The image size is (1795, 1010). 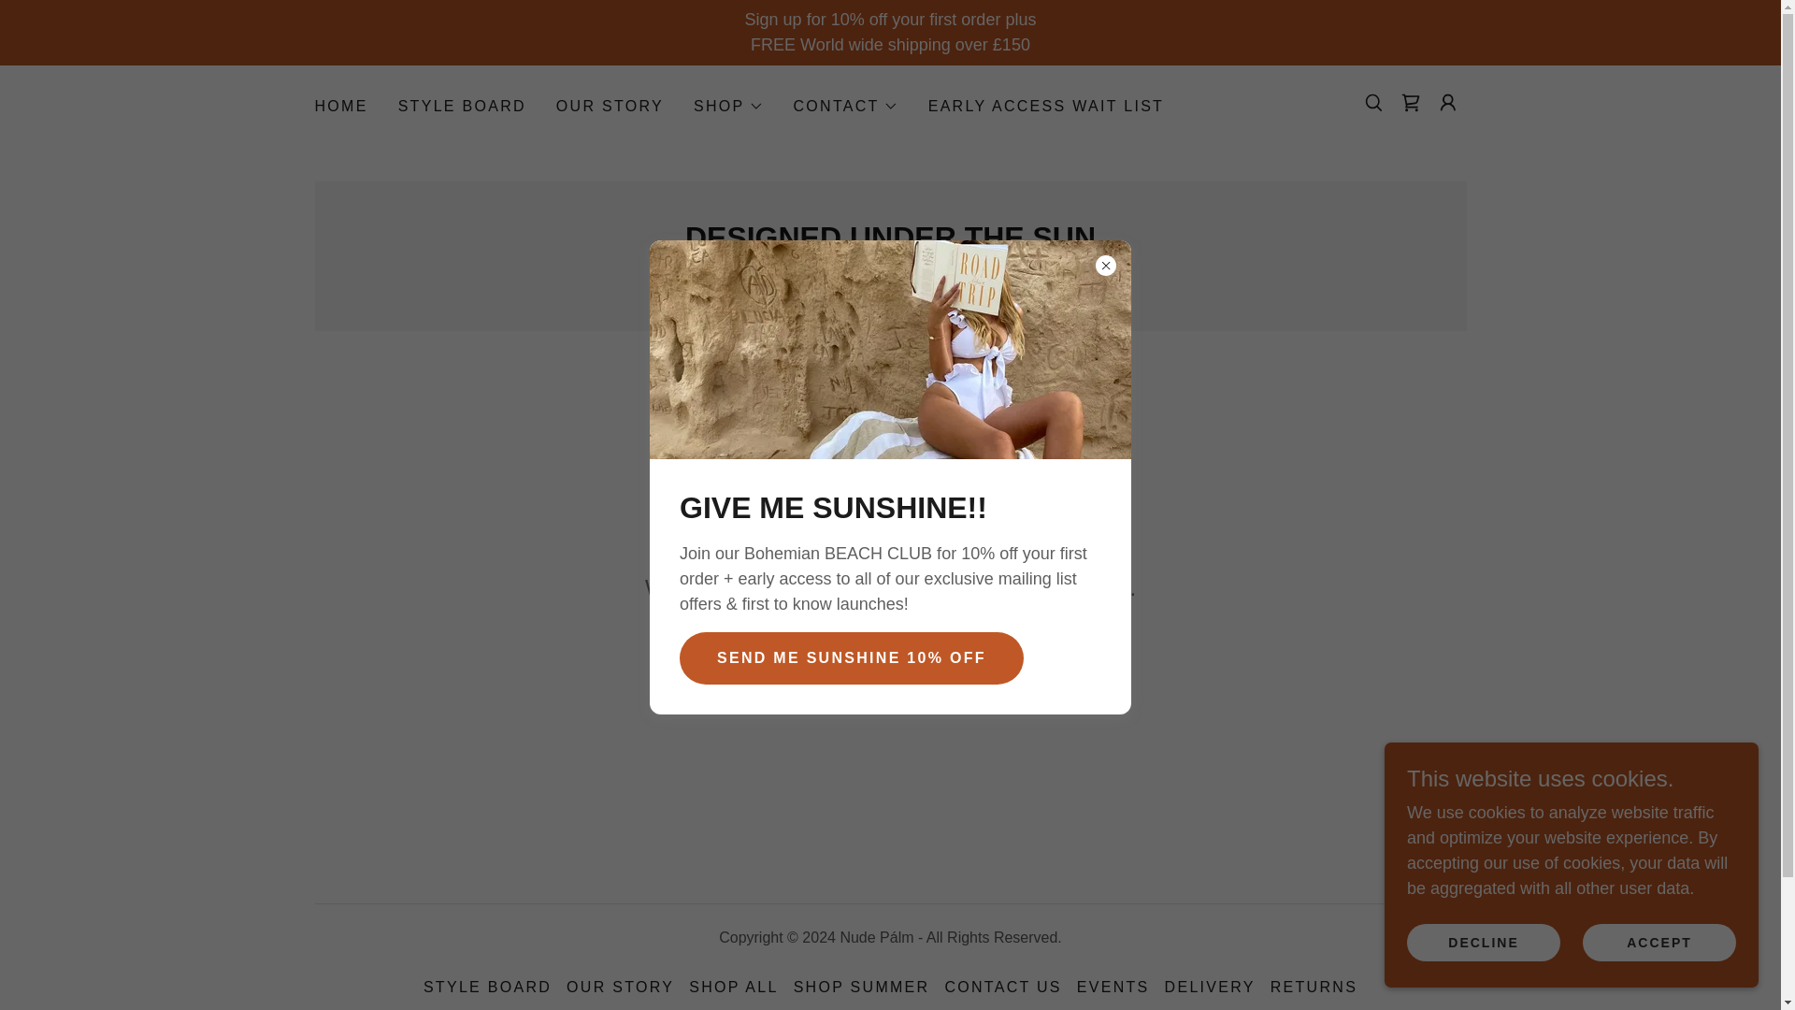 What do you see at coordinates (340, 107) in the screenshot?
I see `HOME` at bounding box center [340, 107].